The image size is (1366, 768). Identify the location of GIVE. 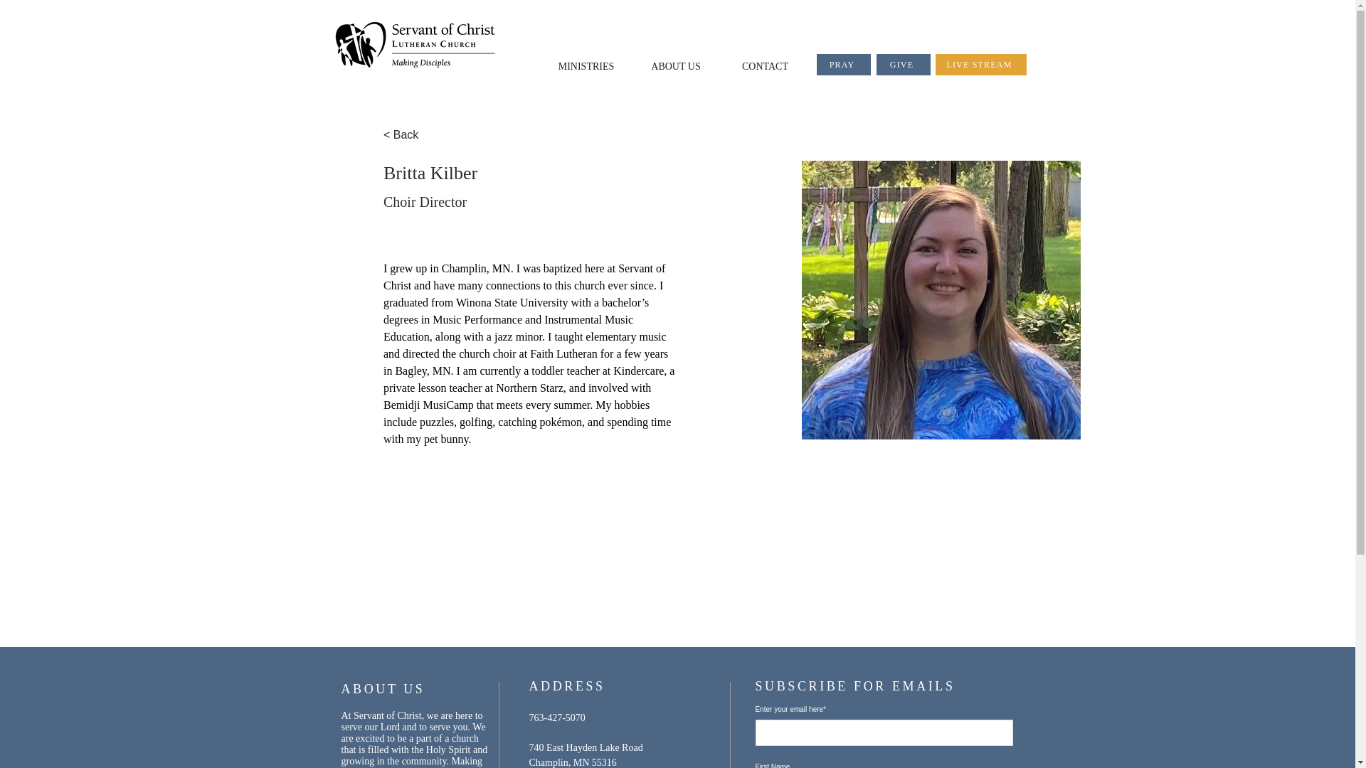
(904, 64).